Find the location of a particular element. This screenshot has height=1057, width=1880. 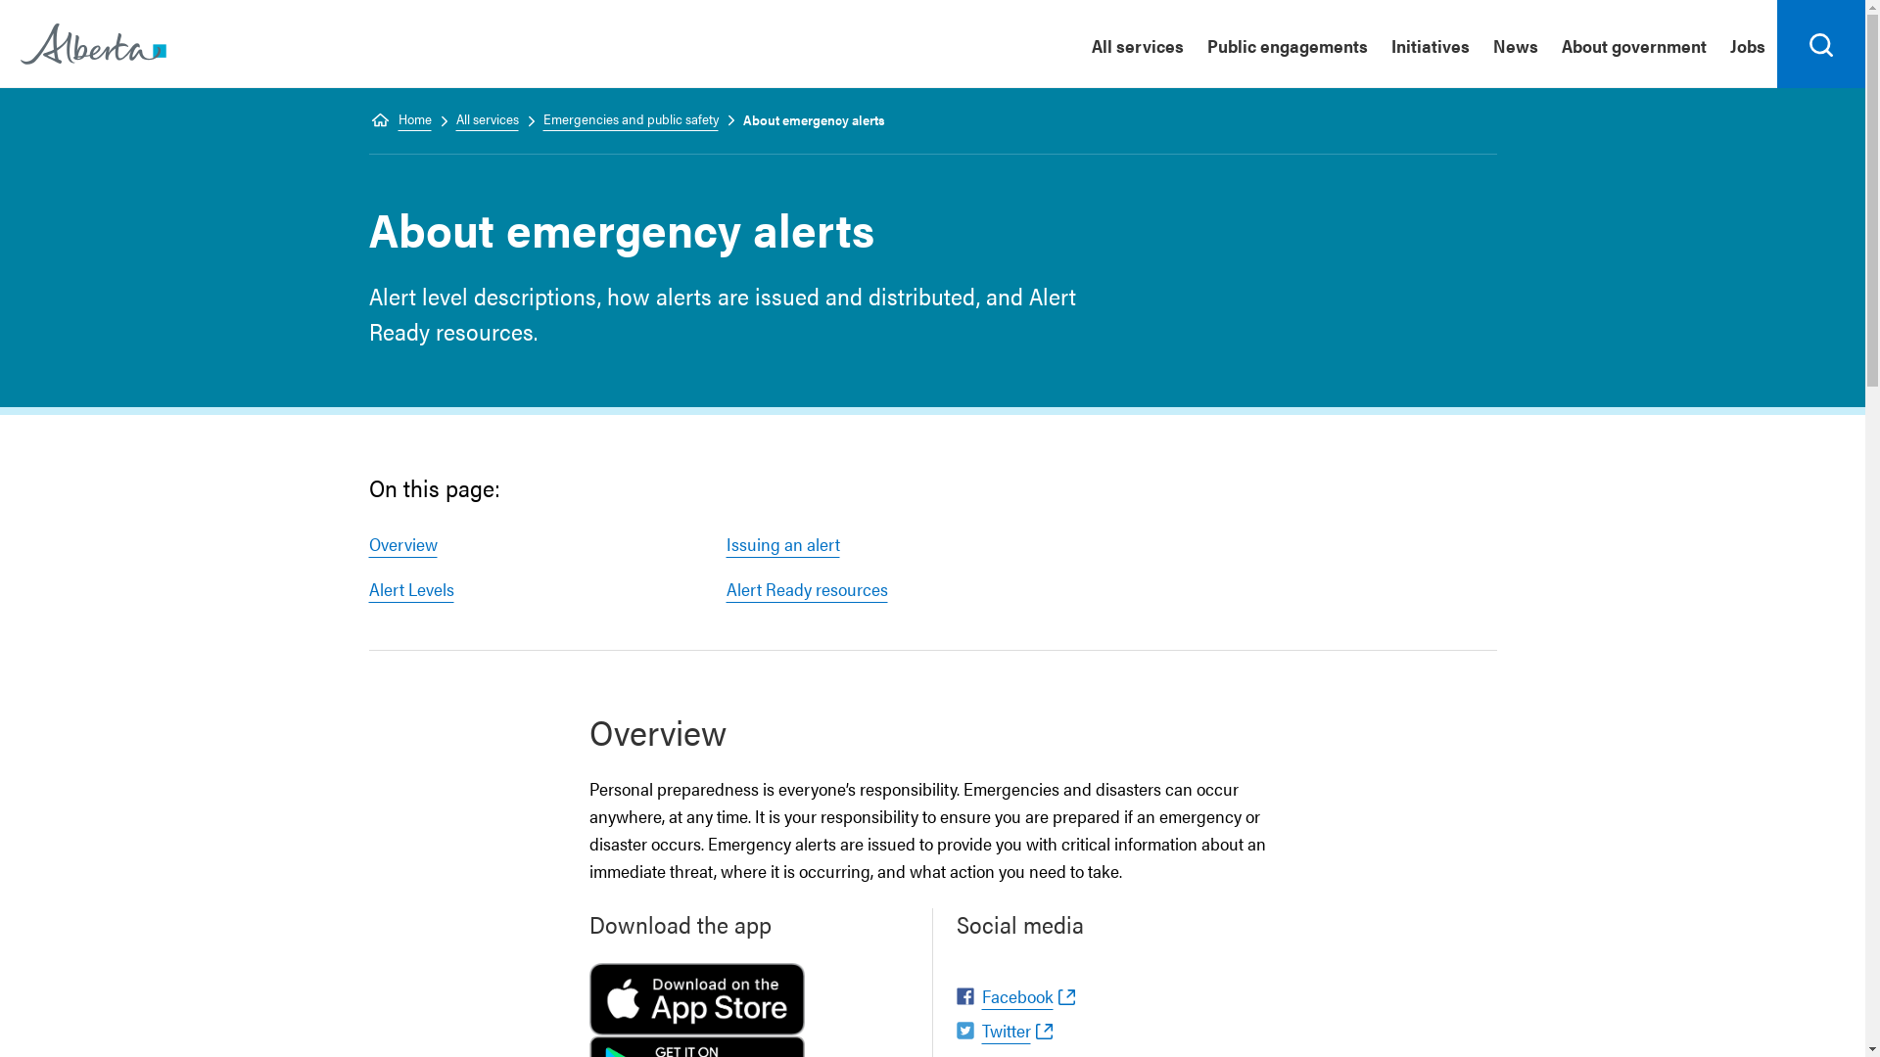

Alert Levels is located at coordinates (411, 589).